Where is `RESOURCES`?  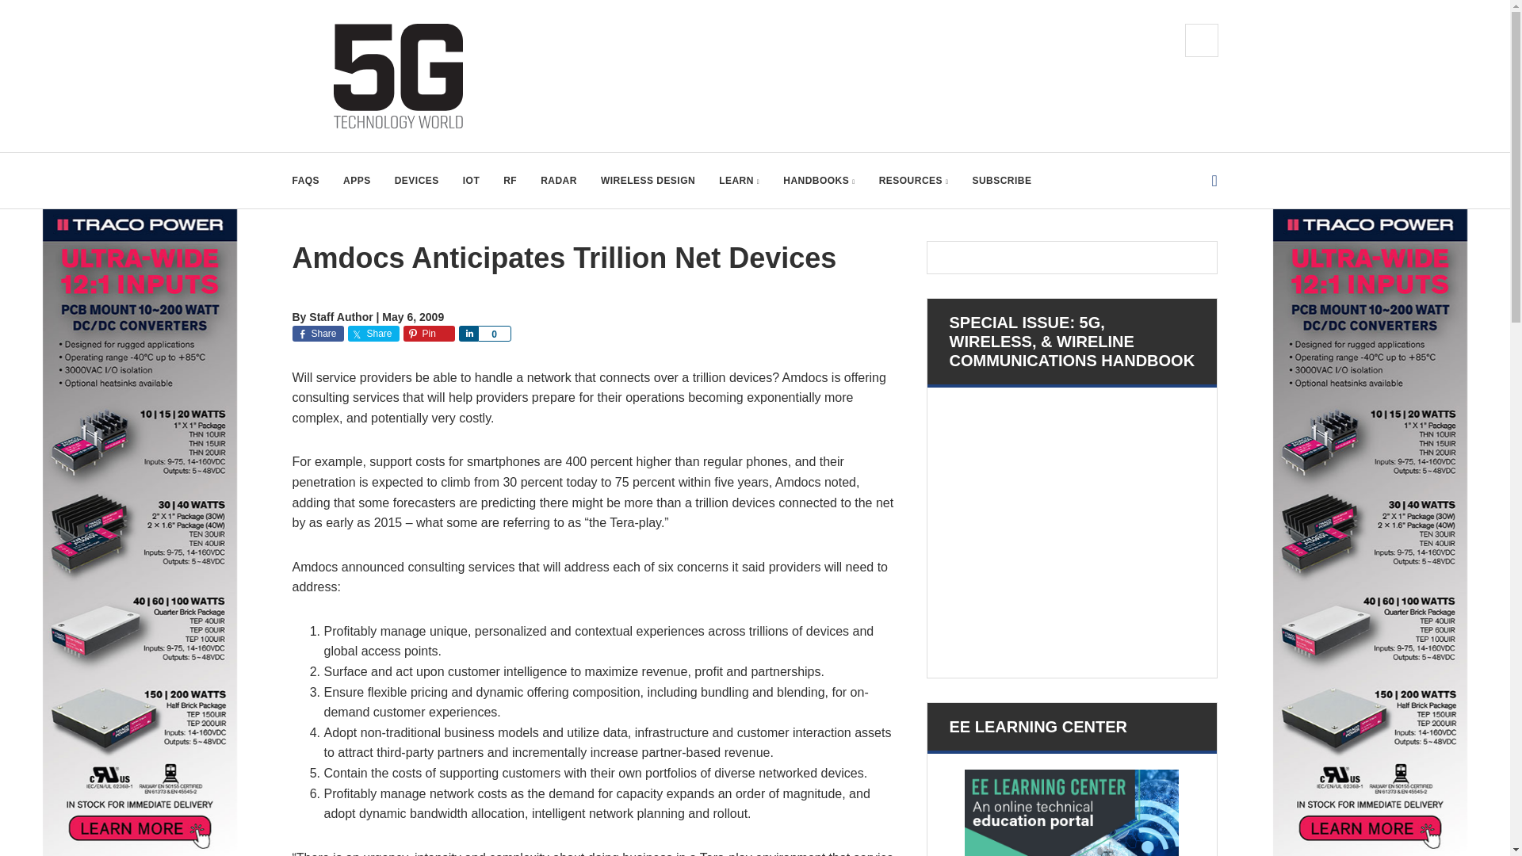
RESOURCES is located at coordinates (913, 181).